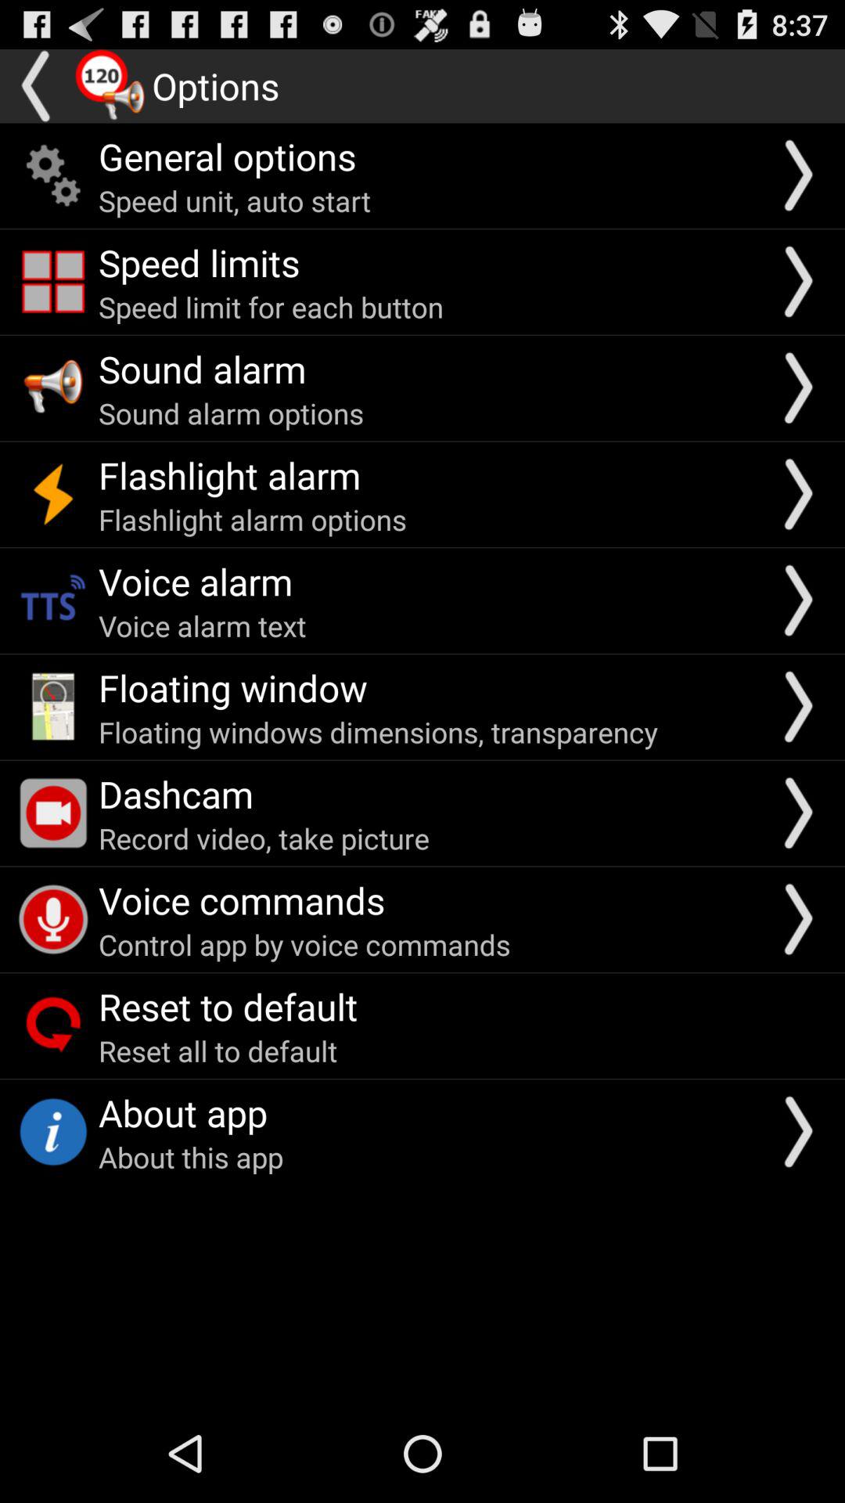 The width and height of the screenshot is (845, 1503). What do you see at coordinates (199, 262) in the screenshot?
I see `tap icon above the speed limit for app` at bounding box center [199, 262].